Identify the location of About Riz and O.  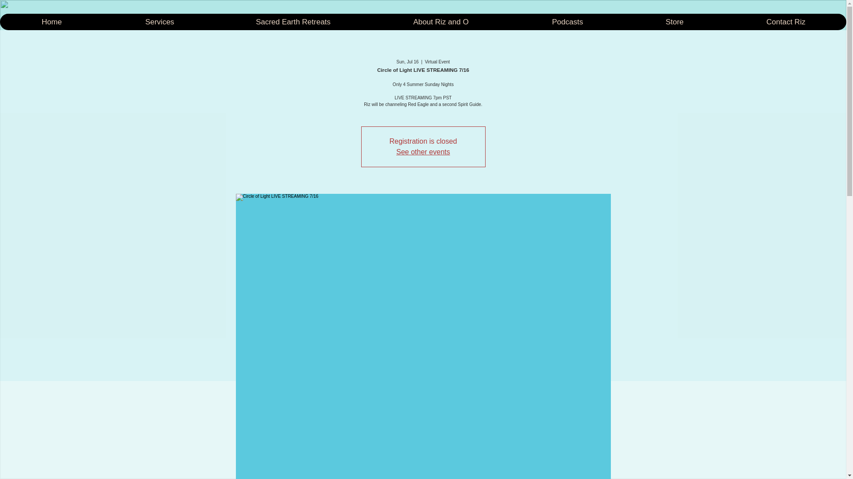
(441, 22).